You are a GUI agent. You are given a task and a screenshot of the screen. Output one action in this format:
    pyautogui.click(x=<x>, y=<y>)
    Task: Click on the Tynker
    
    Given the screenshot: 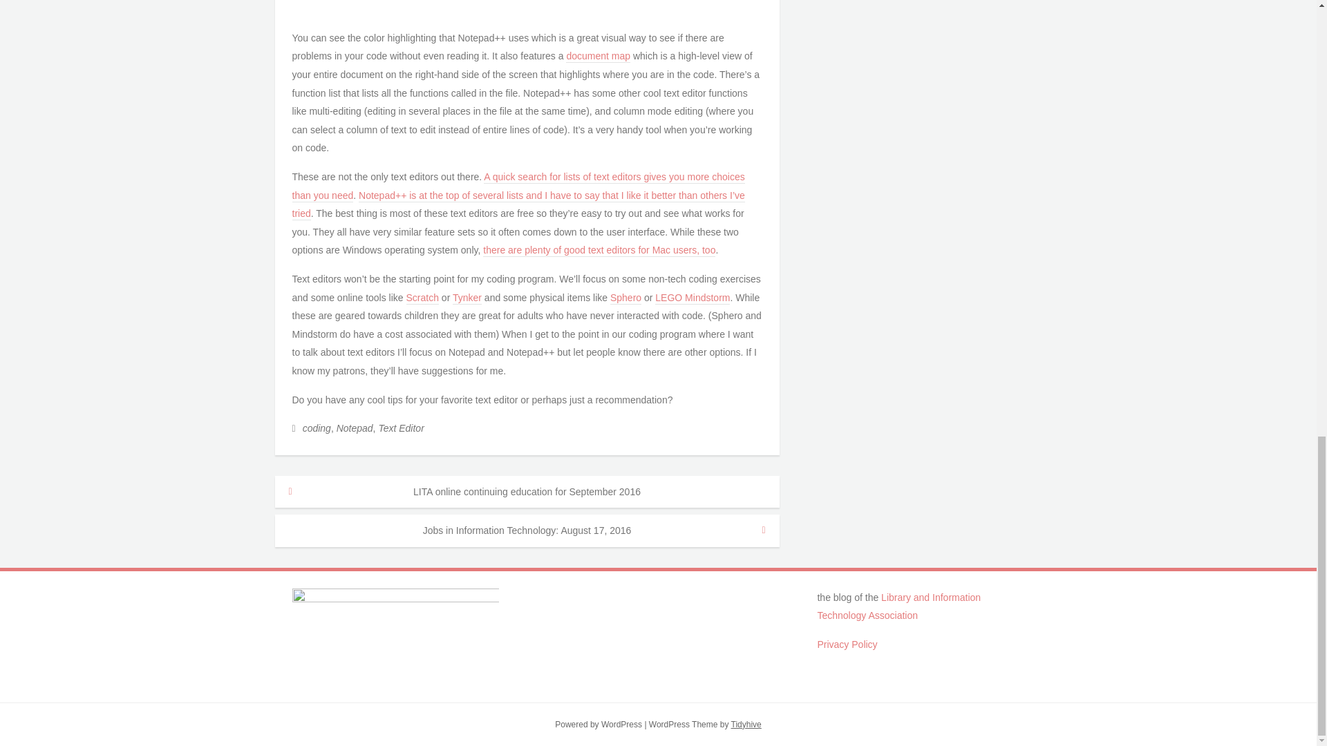 What is the action you would take?
    pyautogui.click(x=467, y=298)
    